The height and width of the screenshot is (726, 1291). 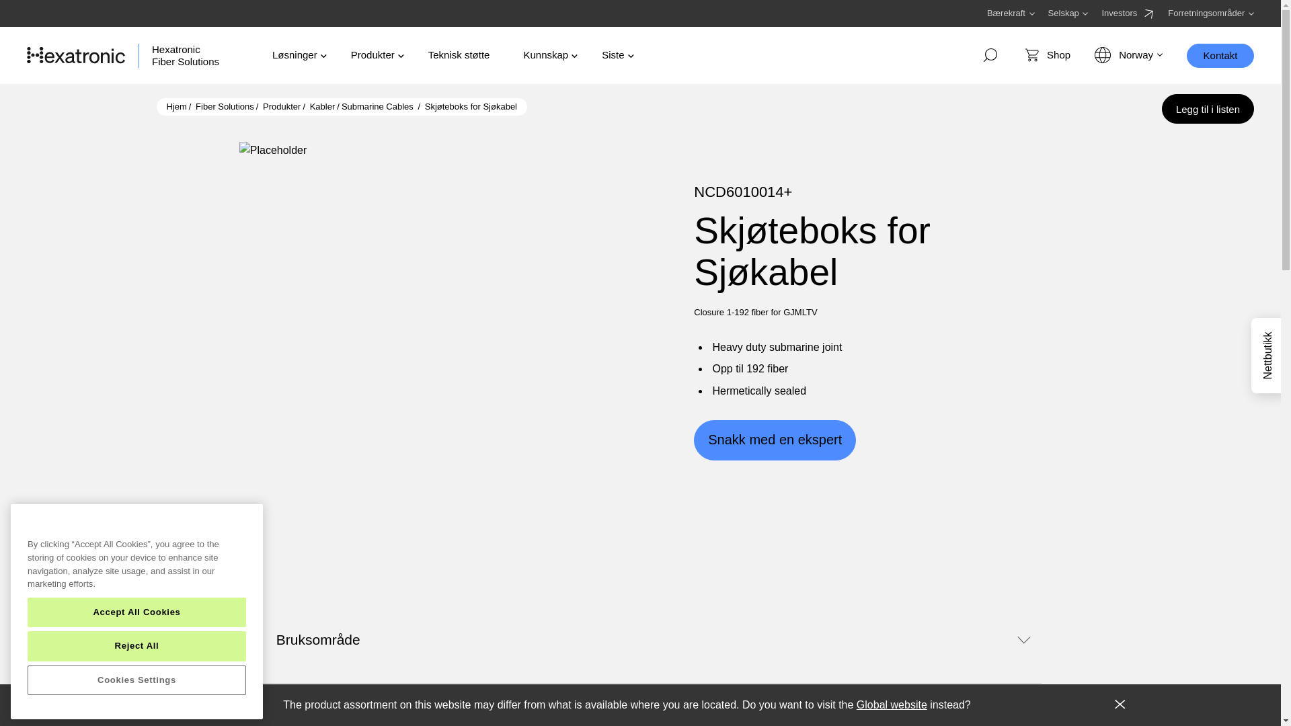 What do you see at coordinates (1068, 13) in the screenshot?
I see `Skip to main content` at bounding box center [1068, 13].